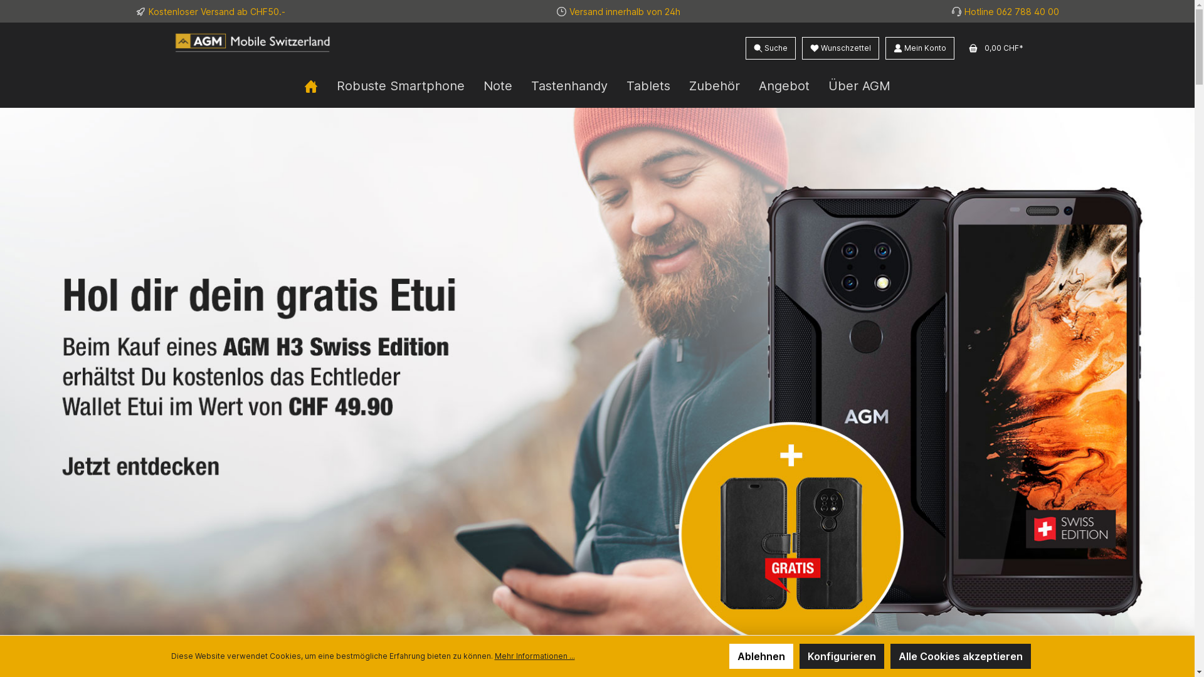 This screenshot has width=1204, height=677. Describe the element at coordinates (309, 48) in the screenshot. I see `Zur Startseite gehen` at that location.